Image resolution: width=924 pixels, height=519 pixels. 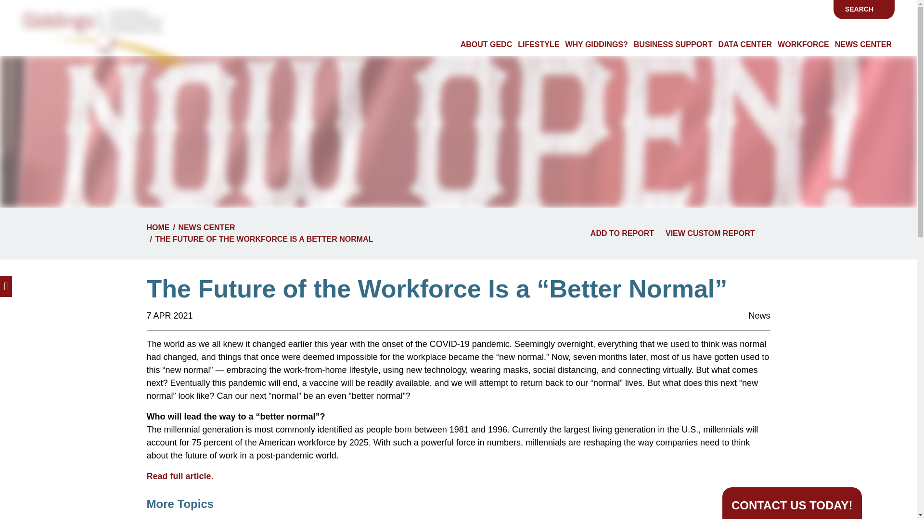 I want to click on DATA CENTER, so click(x=745, y=44).